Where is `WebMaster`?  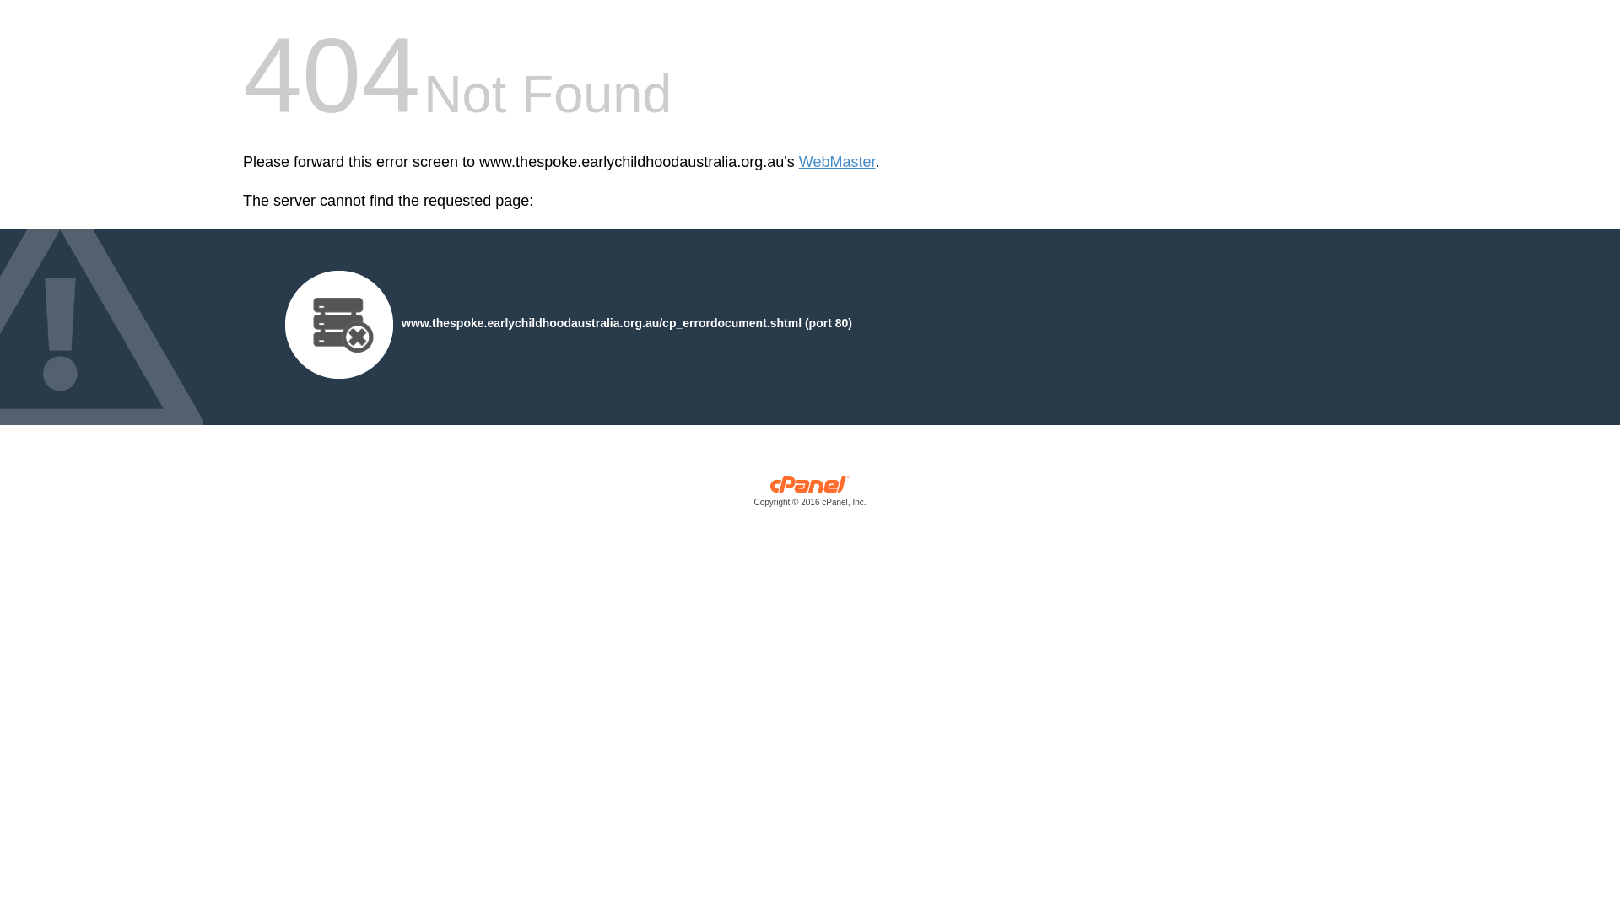
WebMaster is located at coordinates (837, 162).